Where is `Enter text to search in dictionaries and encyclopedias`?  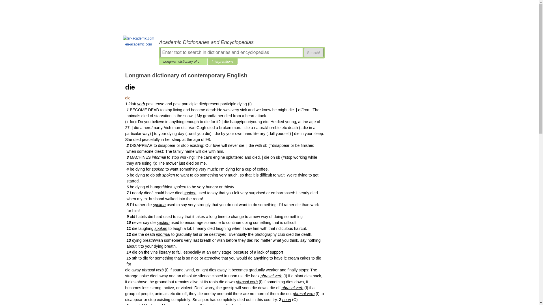 Enter text to search in dictionaries and encyclopedias is located at coordinates (231, 52).